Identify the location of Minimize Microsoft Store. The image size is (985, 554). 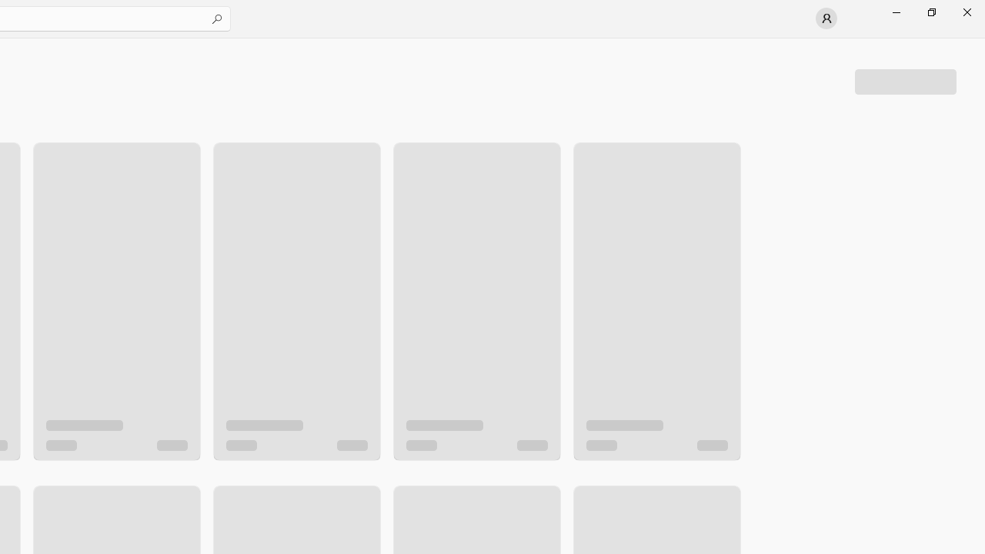
(896, 12).